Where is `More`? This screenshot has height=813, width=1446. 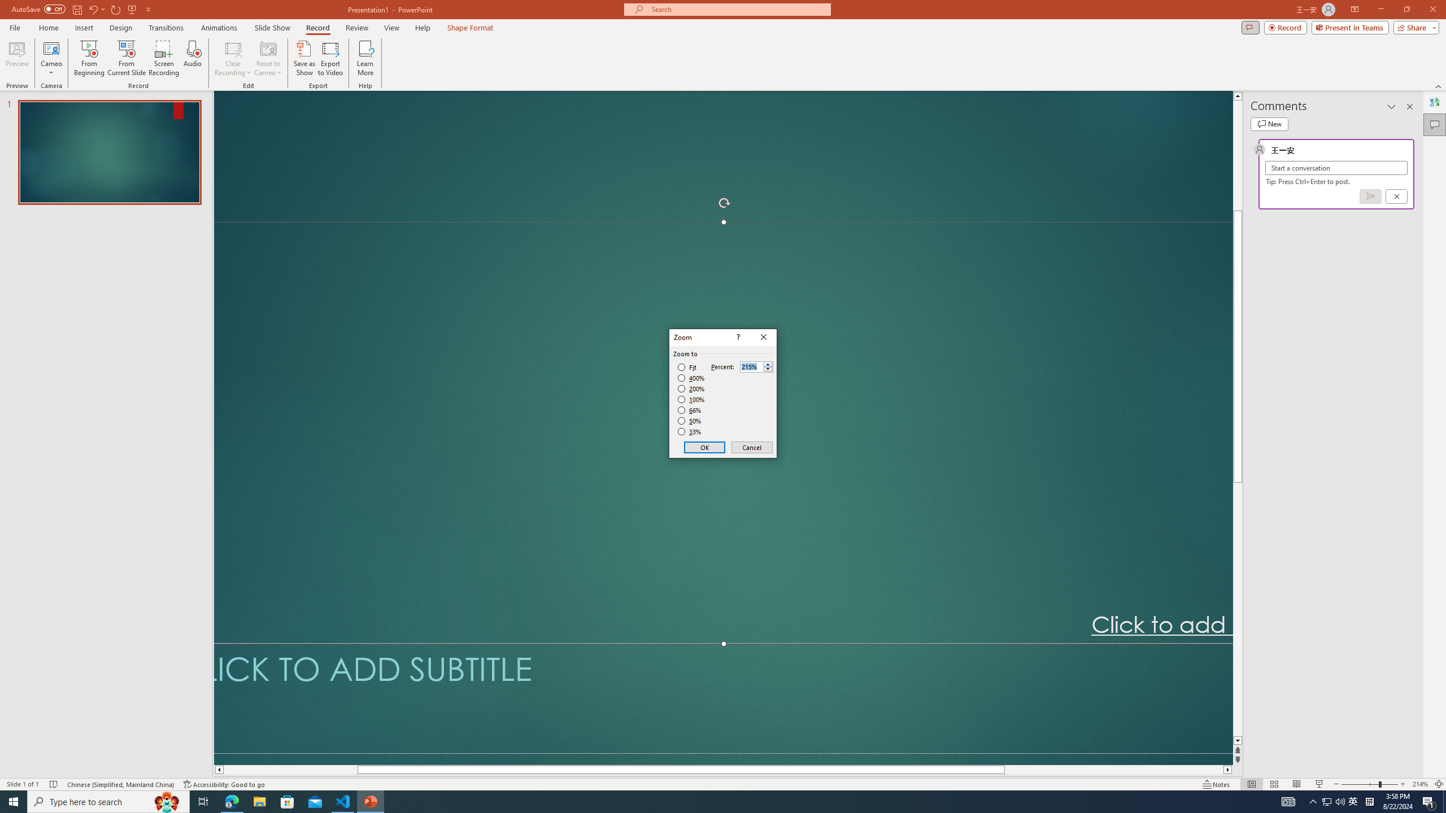
More is located at coordinates (768, 364).